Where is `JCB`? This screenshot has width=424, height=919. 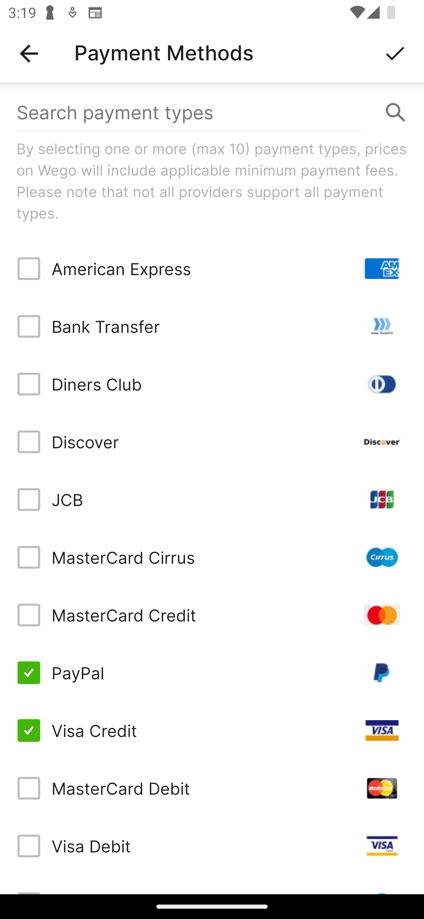
JCB is located at coordinates (212, 499).